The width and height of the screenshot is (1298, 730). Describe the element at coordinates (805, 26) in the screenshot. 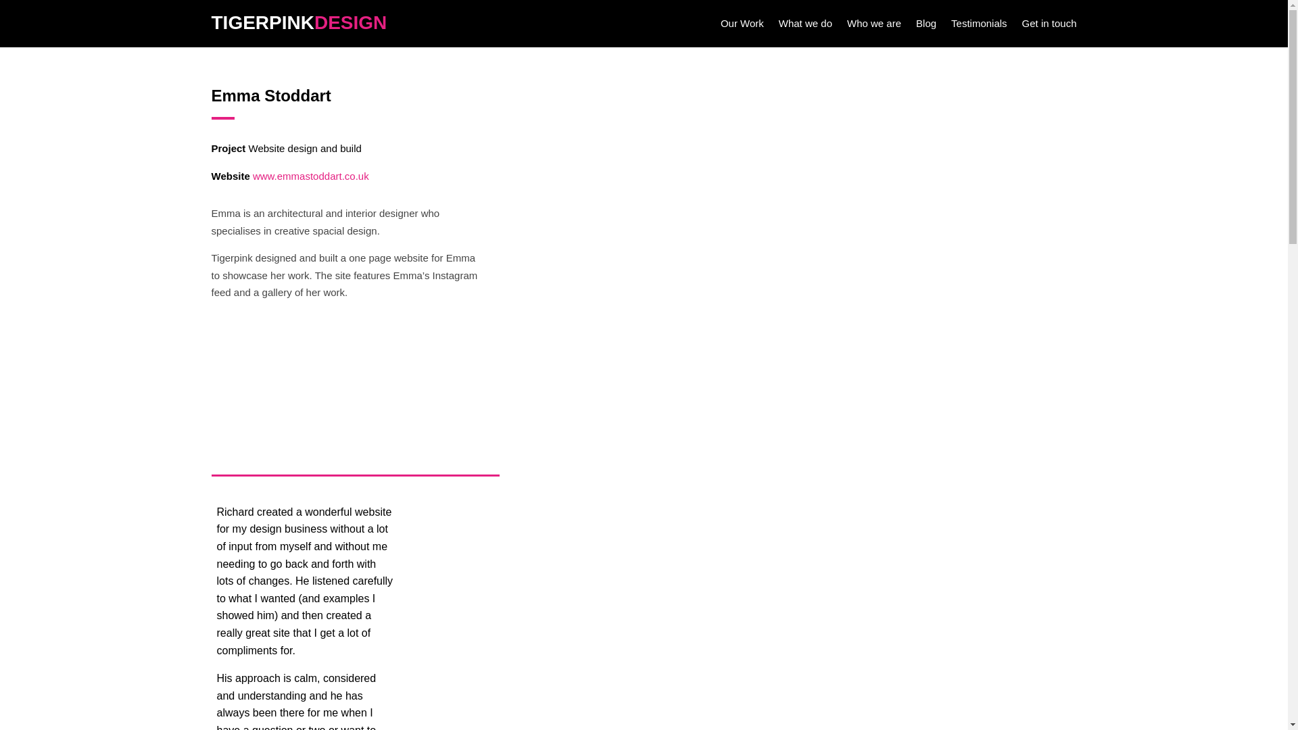

I see `What we do` at that location.